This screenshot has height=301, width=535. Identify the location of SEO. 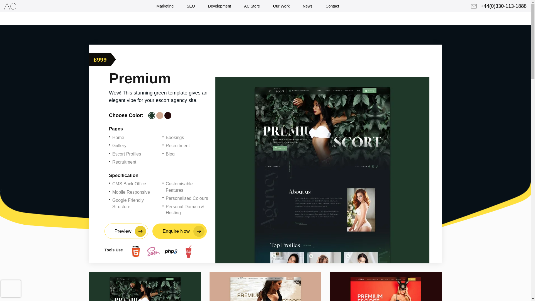
(191, 6).